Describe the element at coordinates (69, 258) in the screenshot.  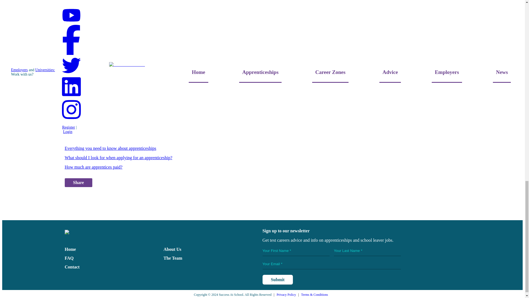
I see `FAQ` at that location.